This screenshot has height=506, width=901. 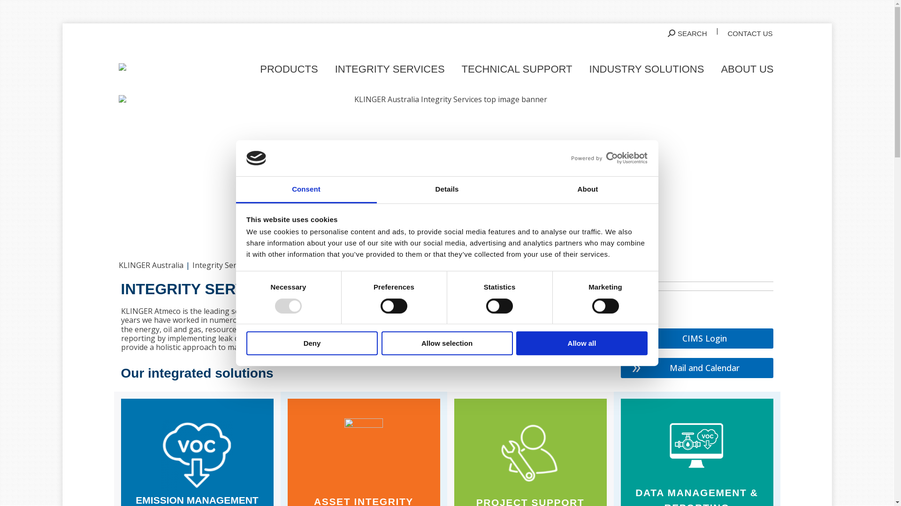 I want to click on PRODUCTS, so click(x=289, y=67).